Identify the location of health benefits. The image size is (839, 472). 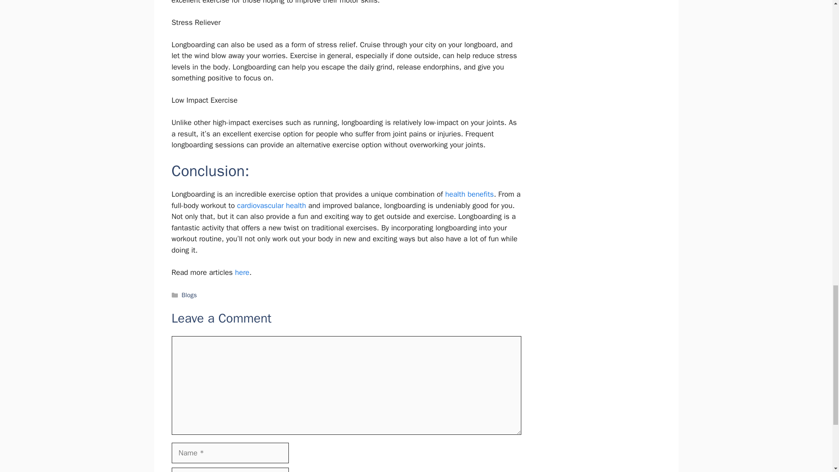
(469, 194).